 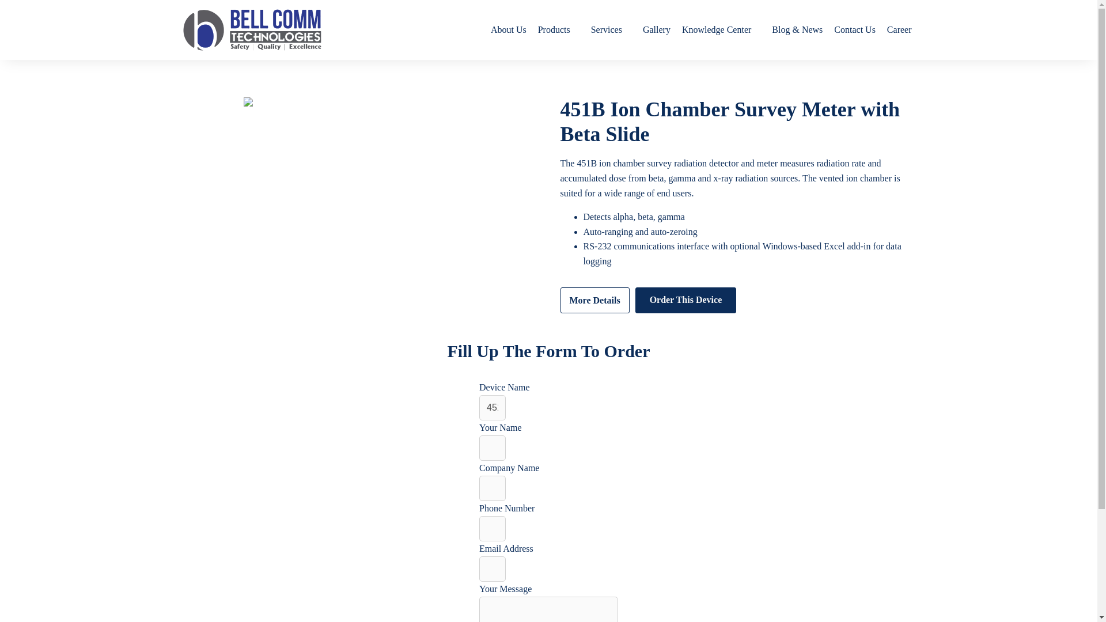 I want to click on 451B Ion Chamber Survey Meter with Beta Slide, so click(x=492, y=408).